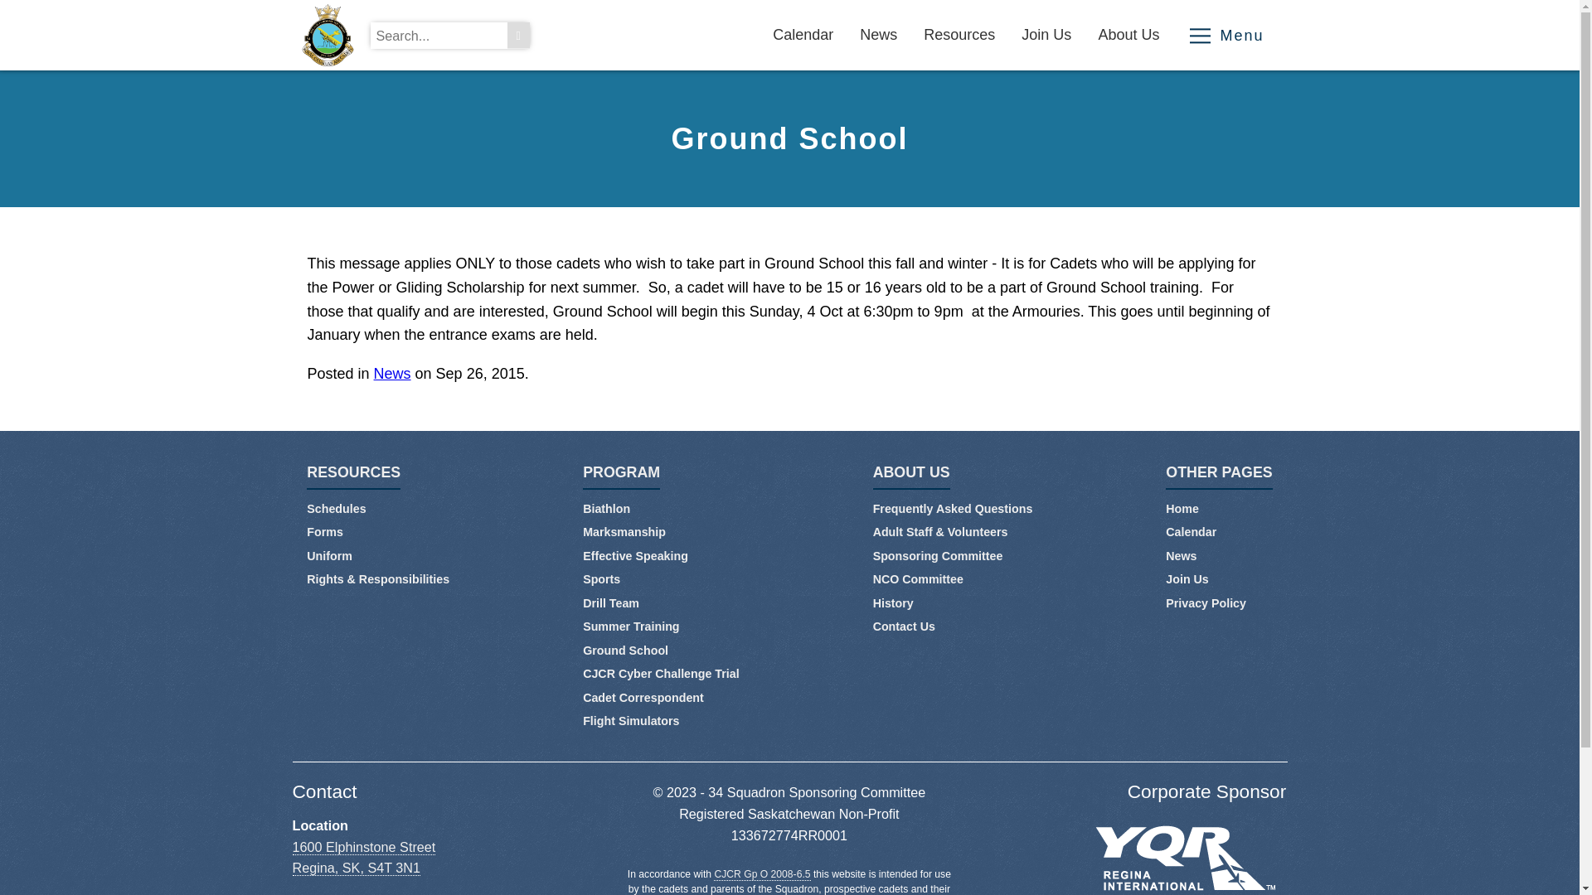 The image size is (1592, 895). Describe the element at coordinates (353, 477) in the screenshot. I see `RESOURCES` at that location.